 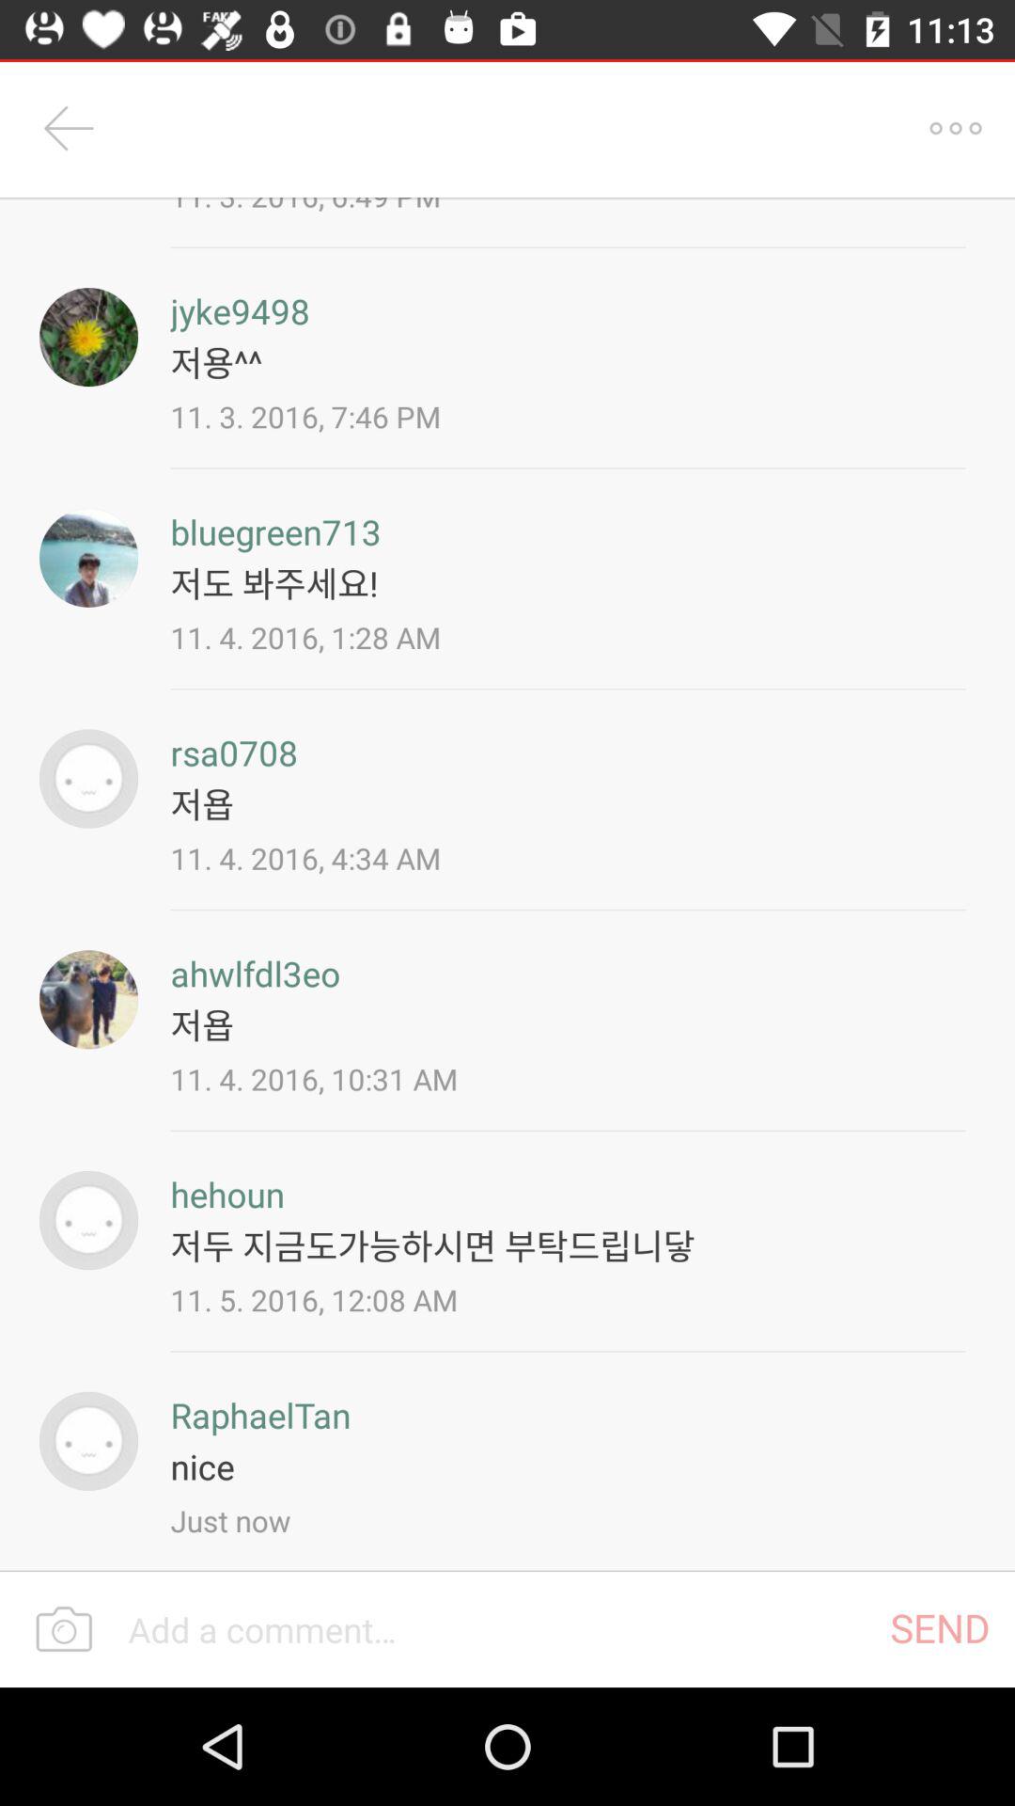 What do you see at coordinates (88, 1441) in the screenshot?
I see `view profile` at bounding box center [88, 1441].